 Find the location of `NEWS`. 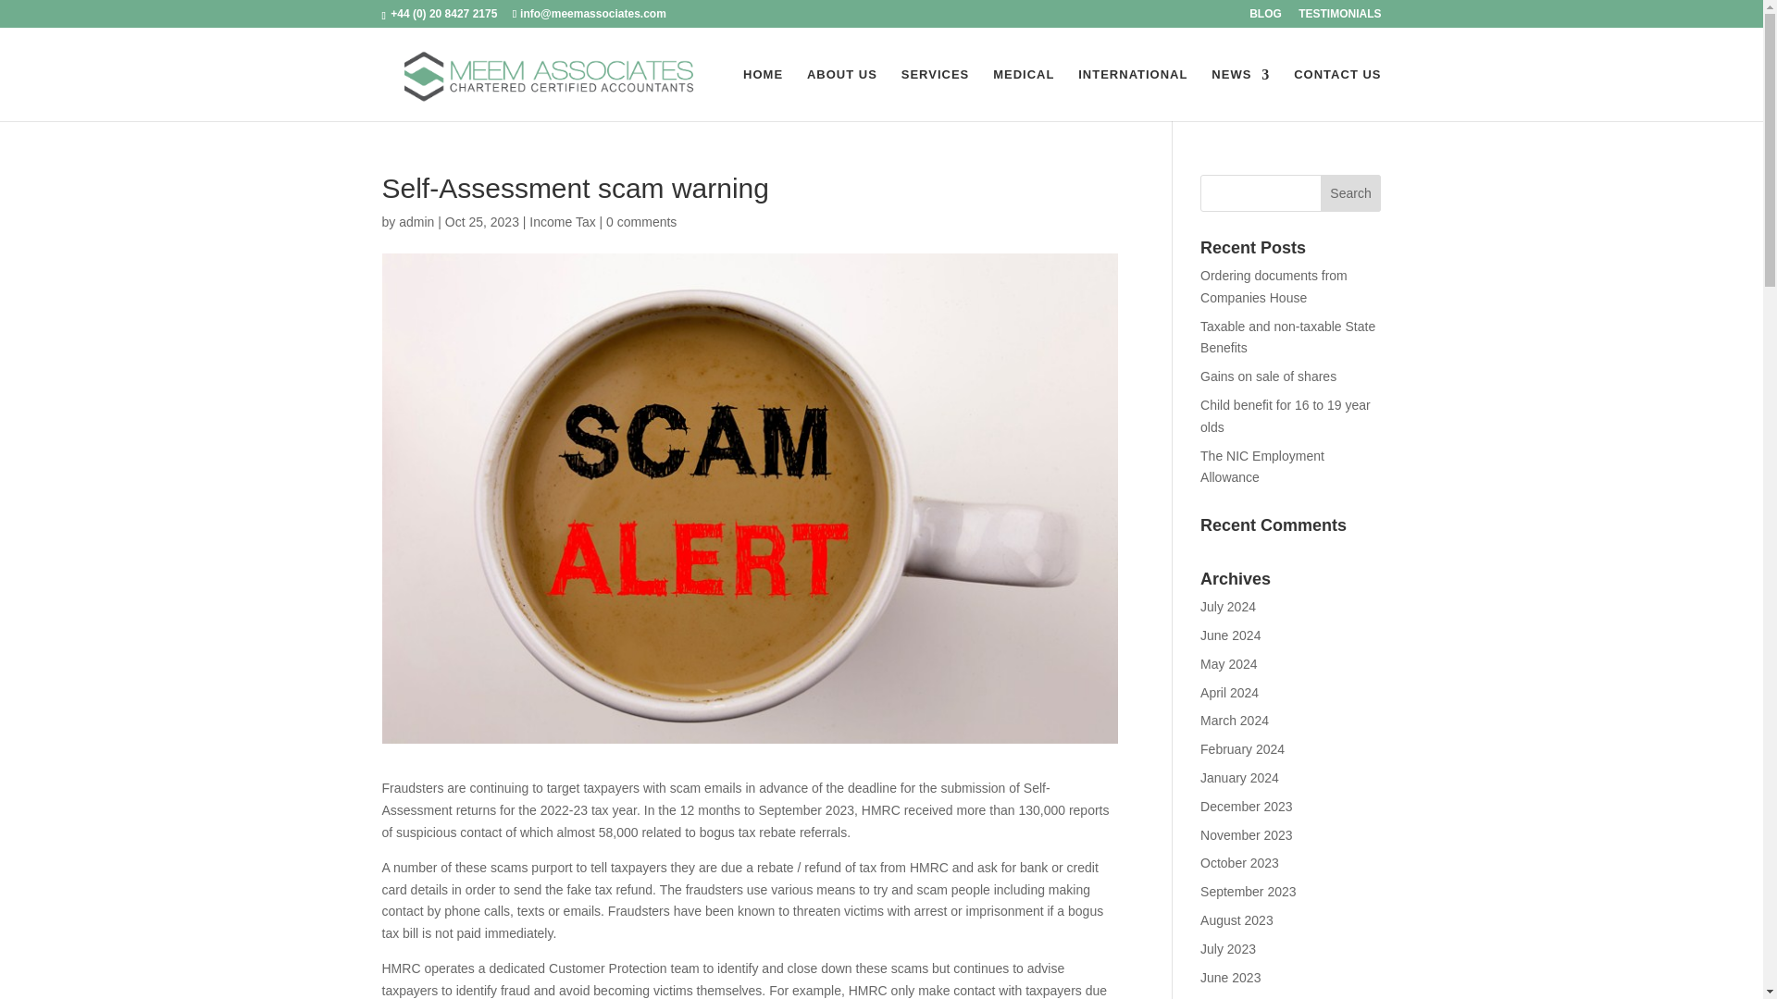

NEWS is located at coordinates (1240, 94).